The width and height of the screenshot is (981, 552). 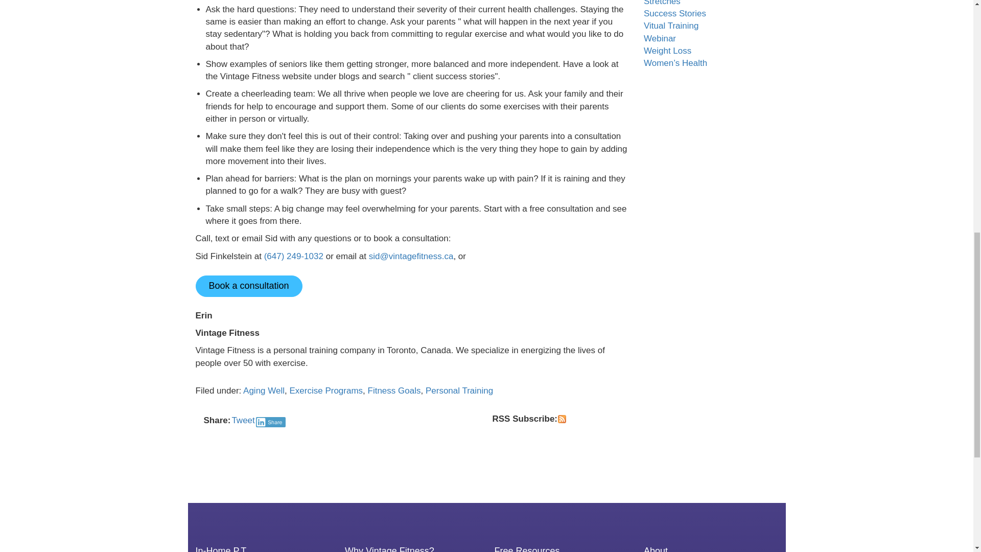 I want to click on Tweet, so click(x=243, y=420).